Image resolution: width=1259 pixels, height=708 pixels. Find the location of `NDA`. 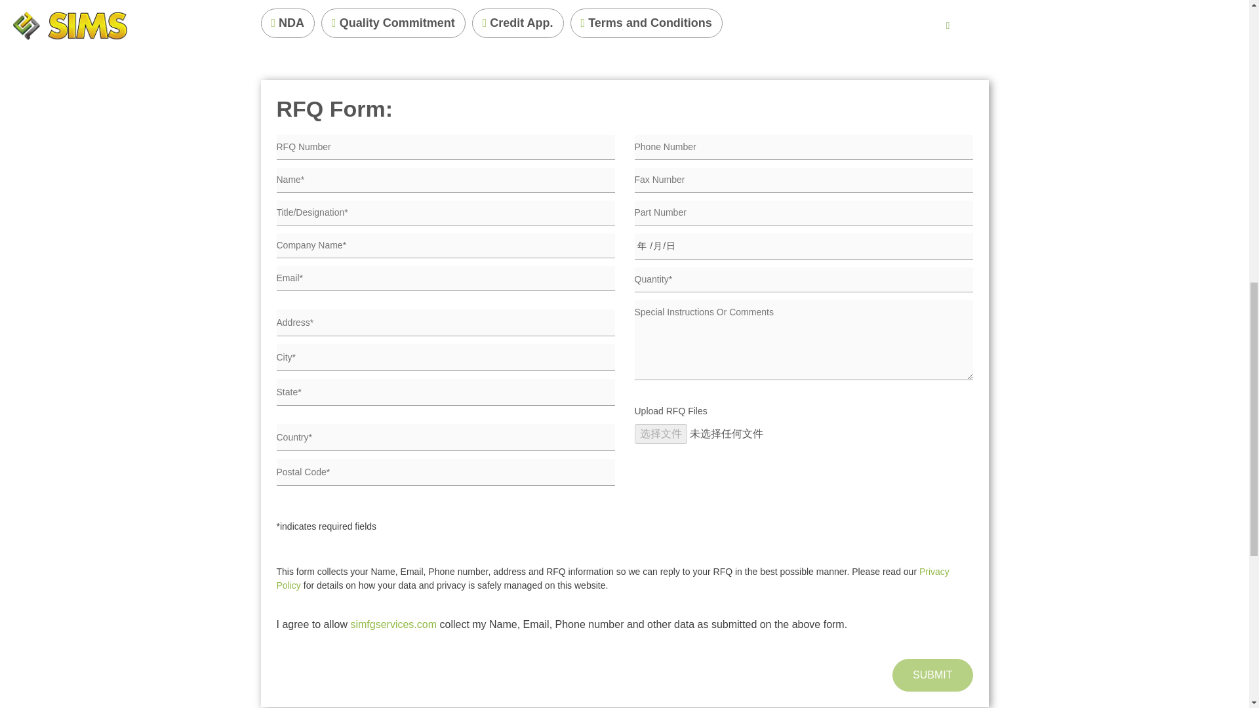

NDA is located at coordinates (288, 22).